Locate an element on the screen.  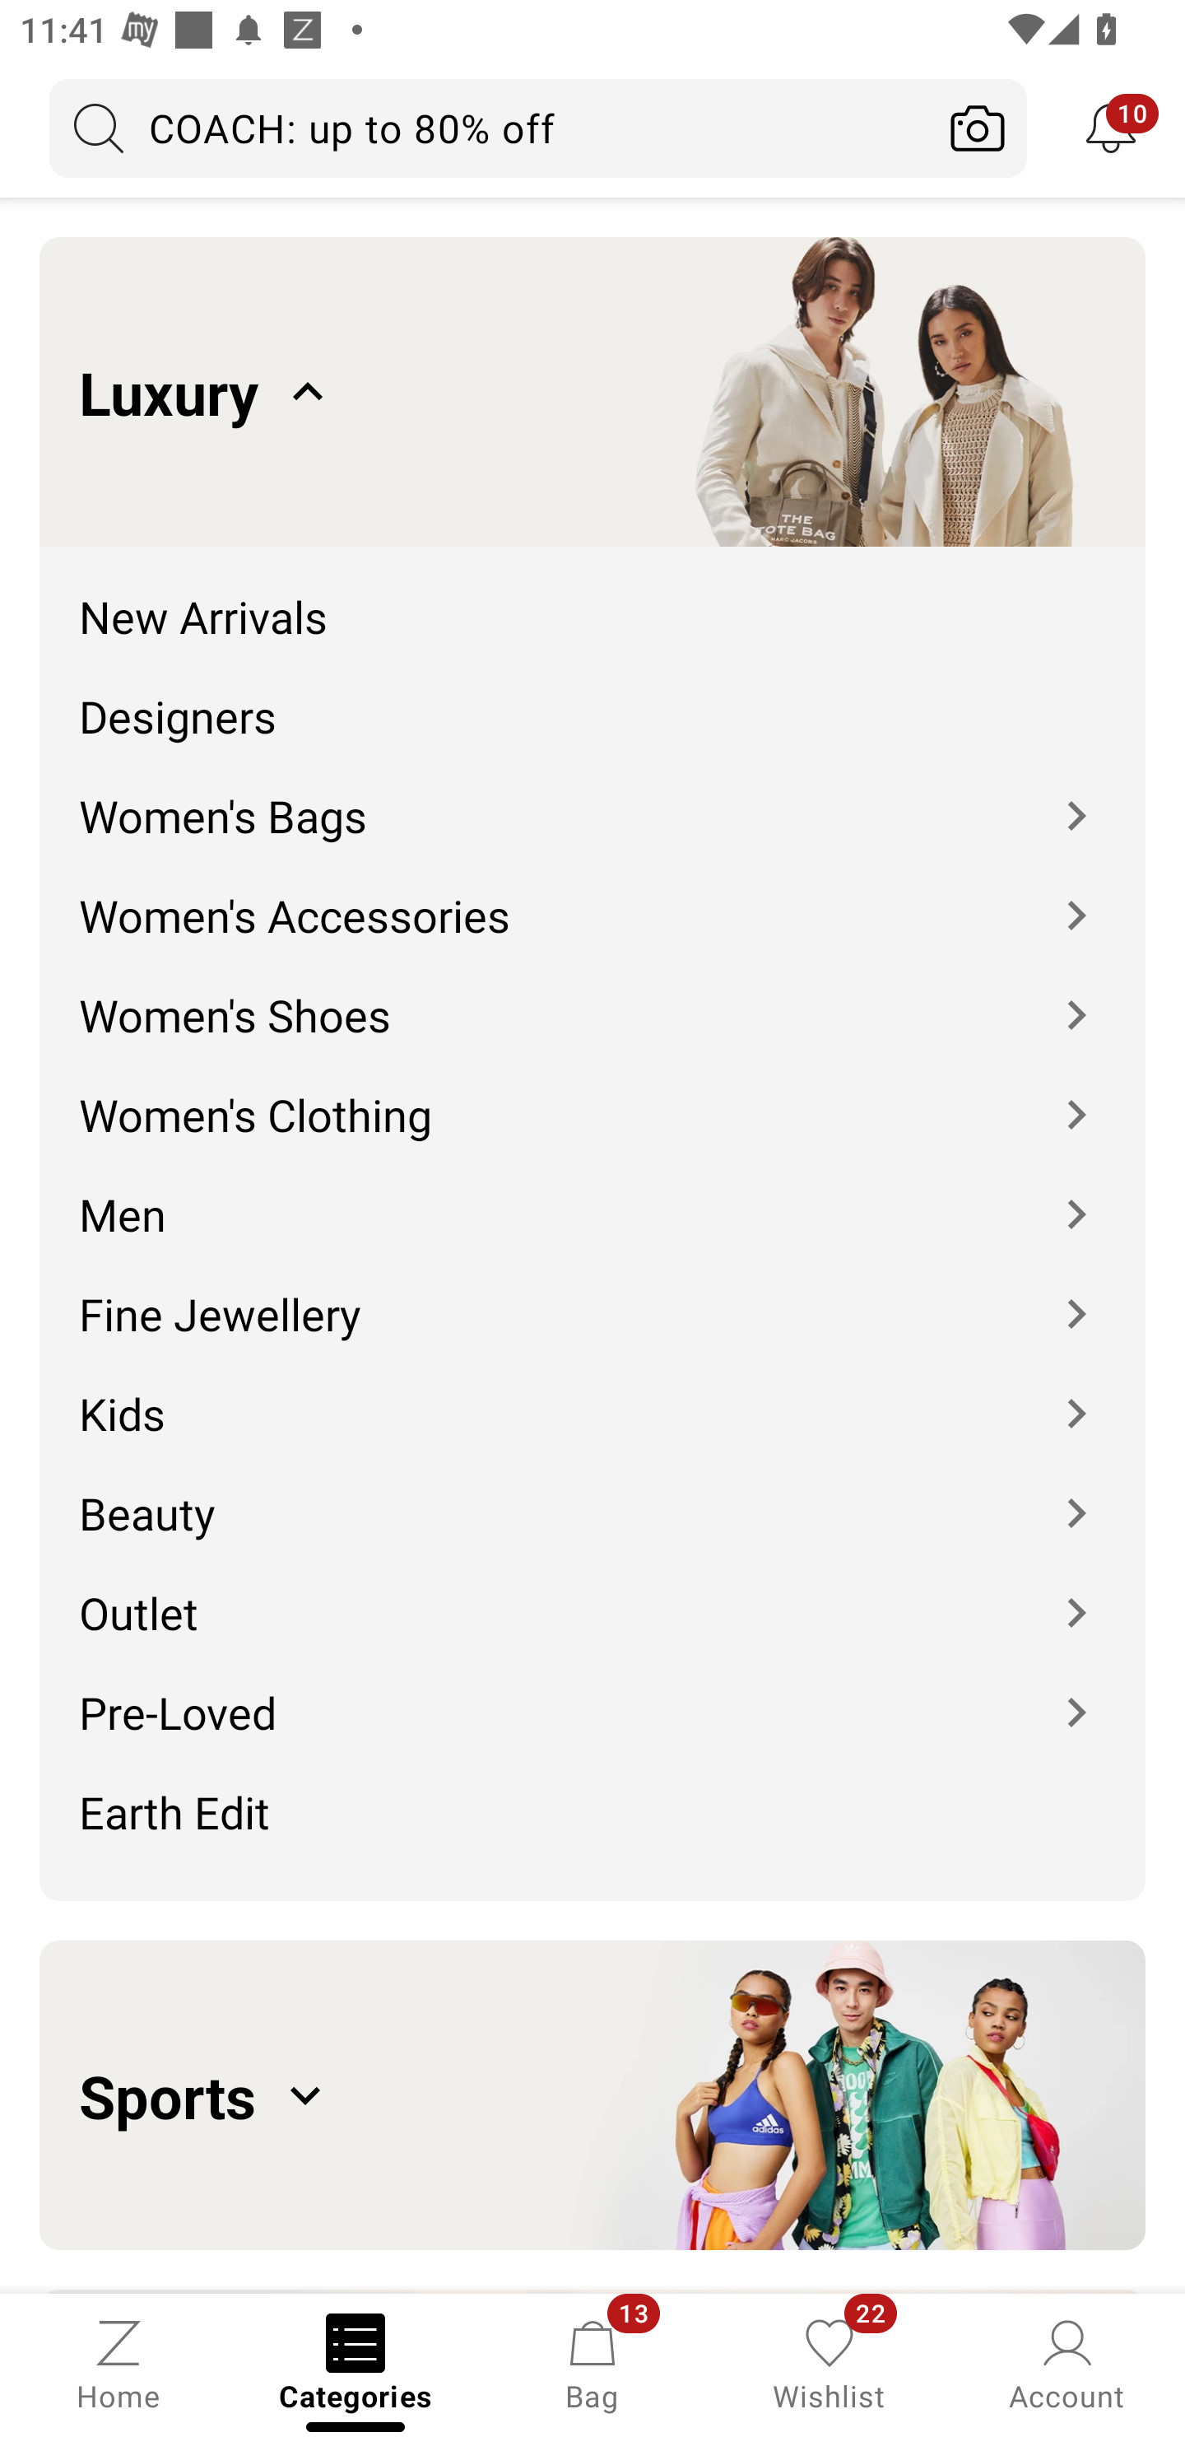
Kids is located at coordinates (592, 1392).